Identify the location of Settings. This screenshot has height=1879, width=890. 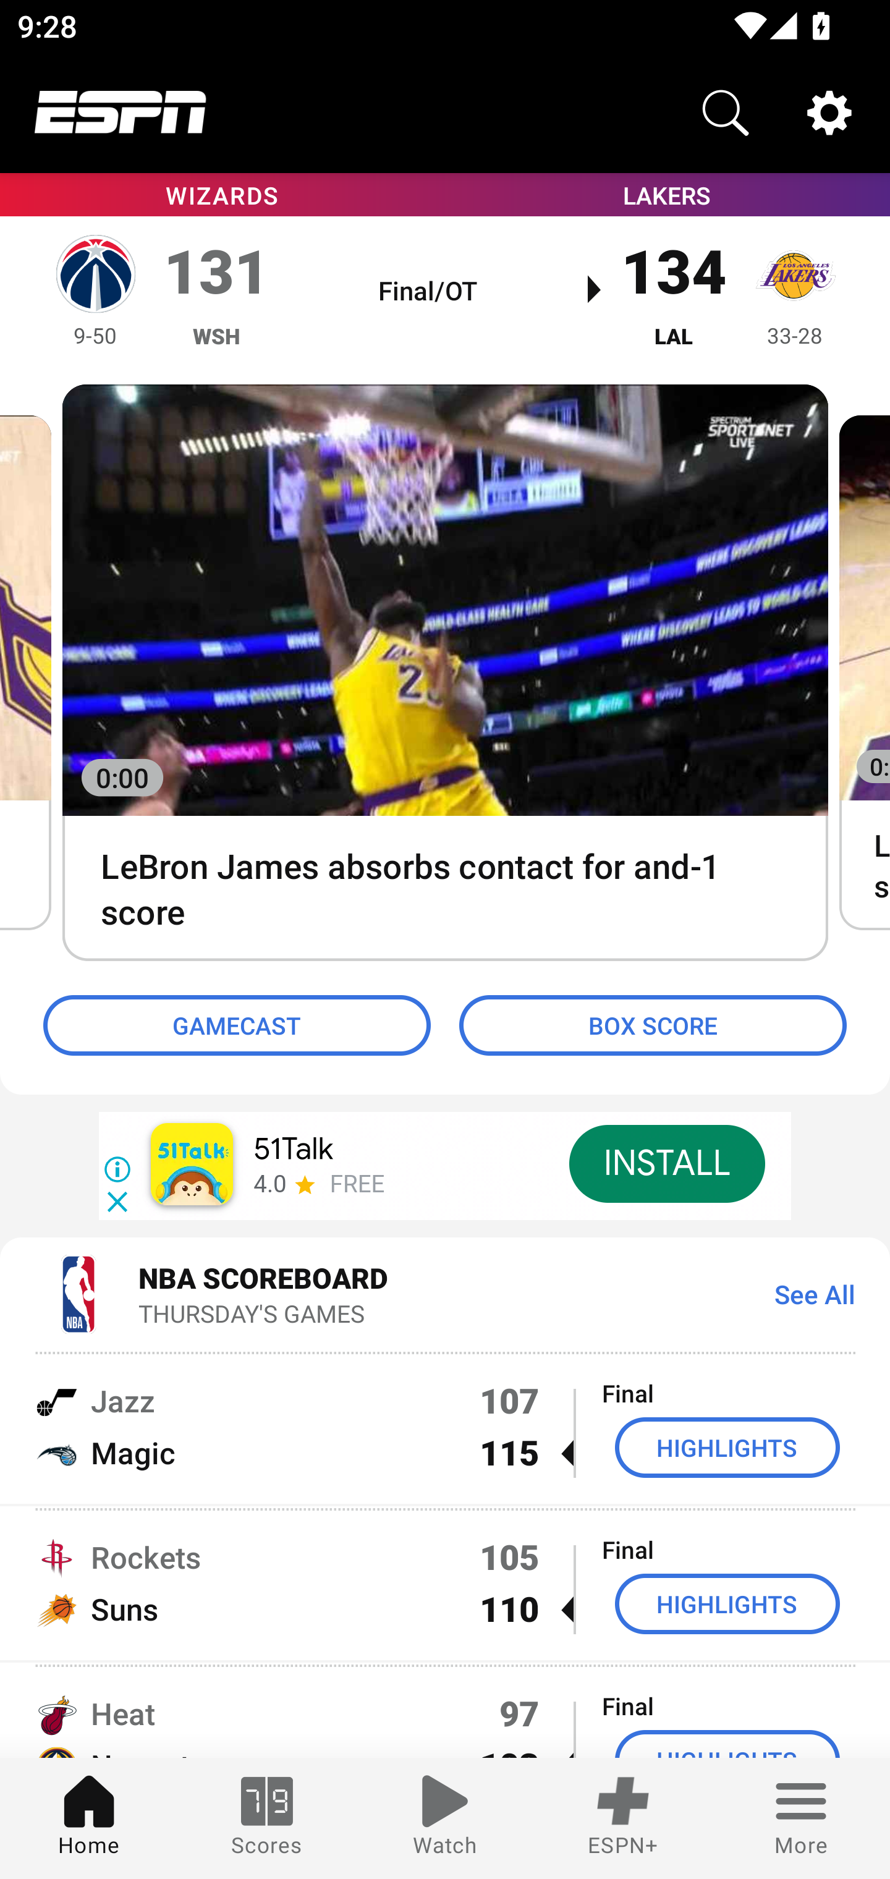
(829, 112).